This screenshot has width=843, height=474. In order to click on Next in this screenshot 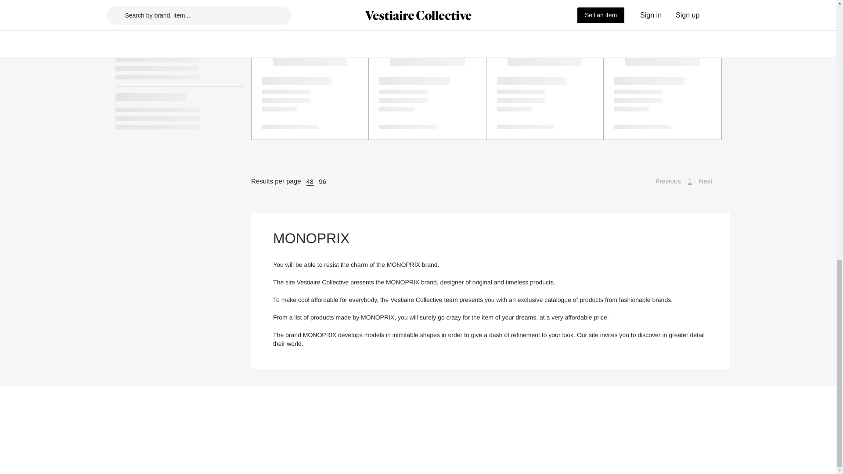, I will do `click(710, 181)`.